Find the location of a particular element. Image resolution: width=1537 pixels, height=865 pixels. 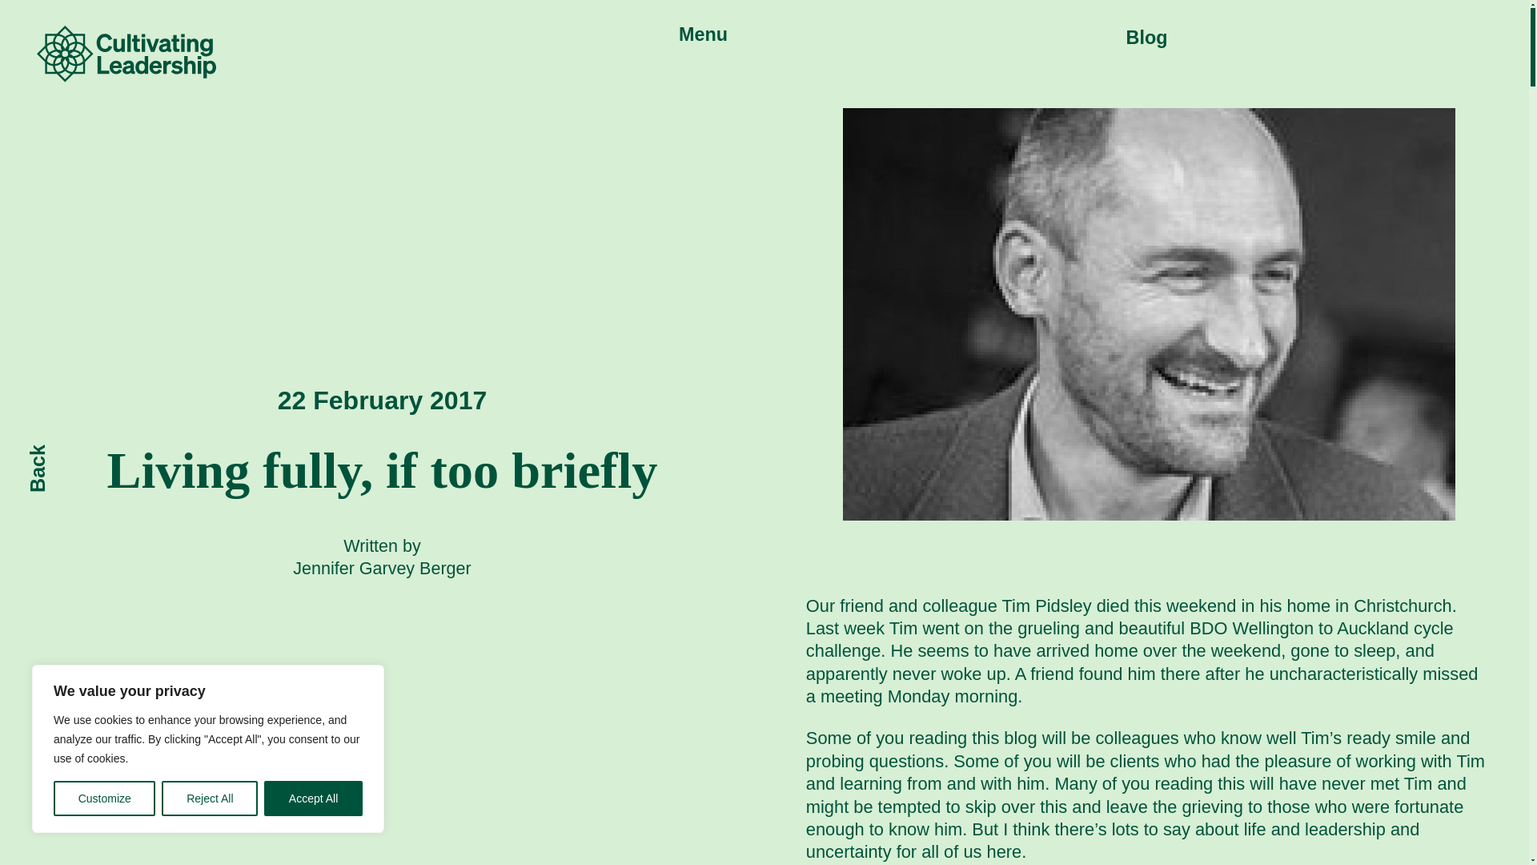

Blog is located at coordinates (1147, 37).